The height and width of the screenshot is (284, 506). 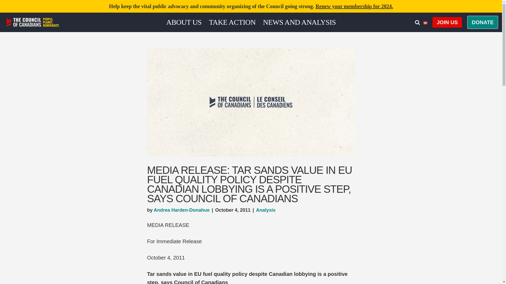 I want to click on NEWS AND ANALYSIS, so click(x=299, y=22).